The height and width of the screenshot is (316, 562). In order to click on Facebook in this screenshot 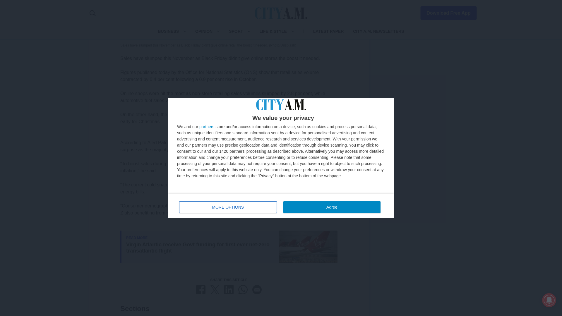, I will do `click(201, 290)`.